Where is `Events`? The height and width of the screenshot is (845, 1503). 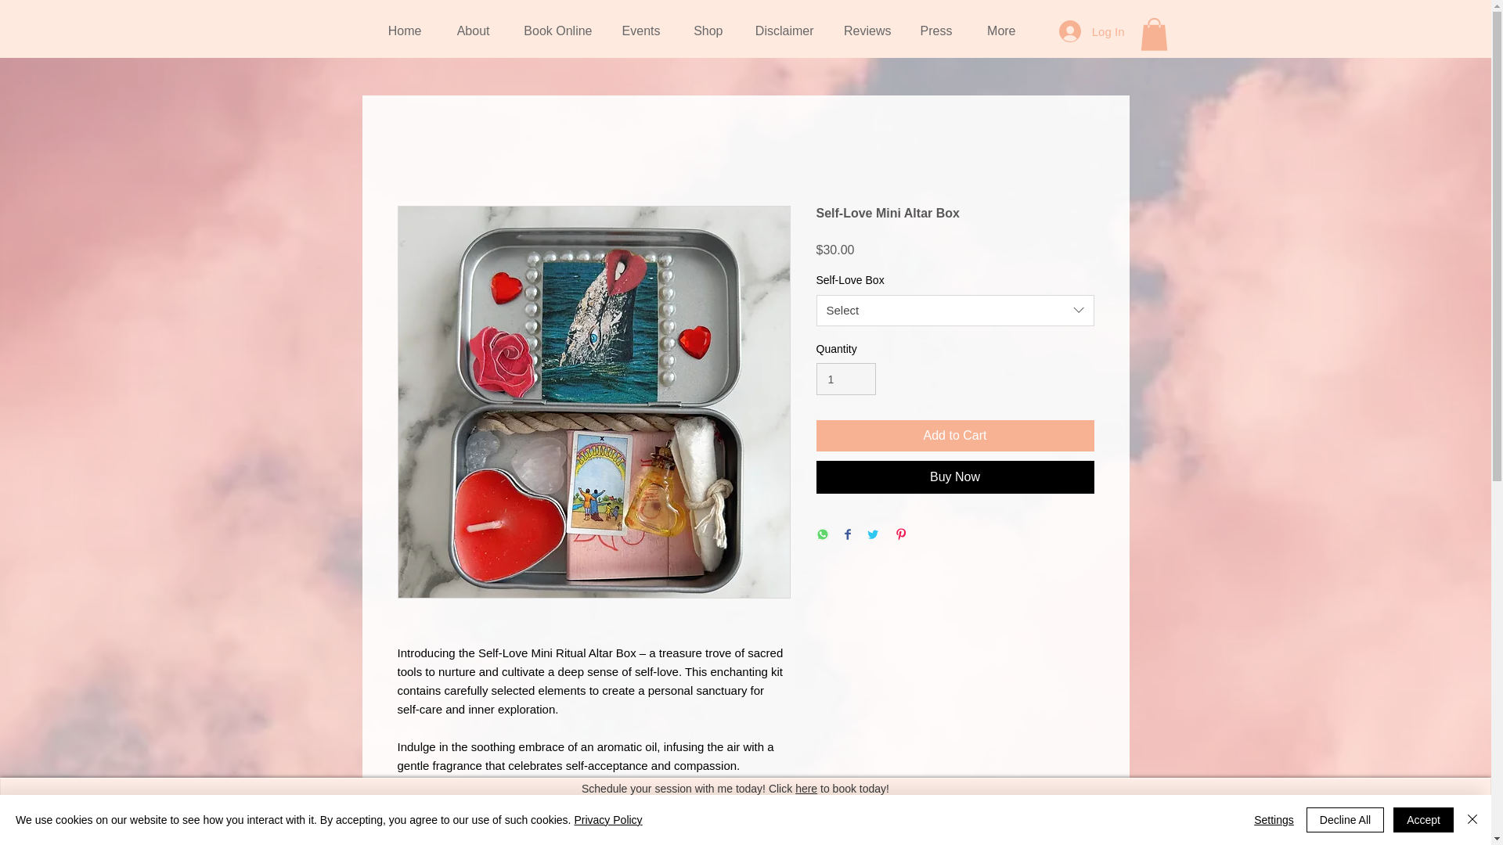 Events is located at coordinates (637, 31).